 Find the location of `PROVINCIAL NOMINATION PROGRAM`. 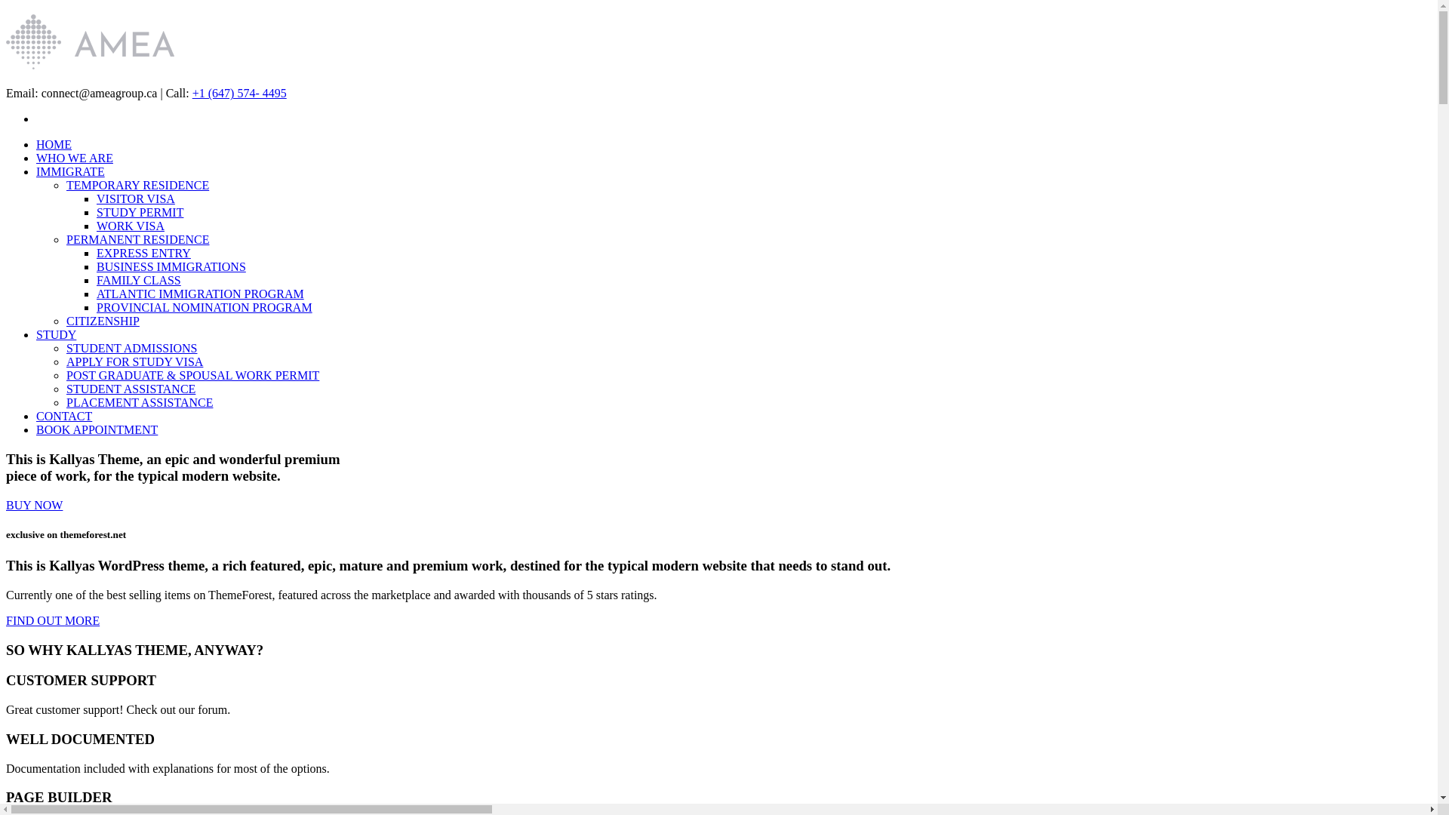

PROVINCIAL NOMINATION PROGRAM is located at coordinates (205, 308).